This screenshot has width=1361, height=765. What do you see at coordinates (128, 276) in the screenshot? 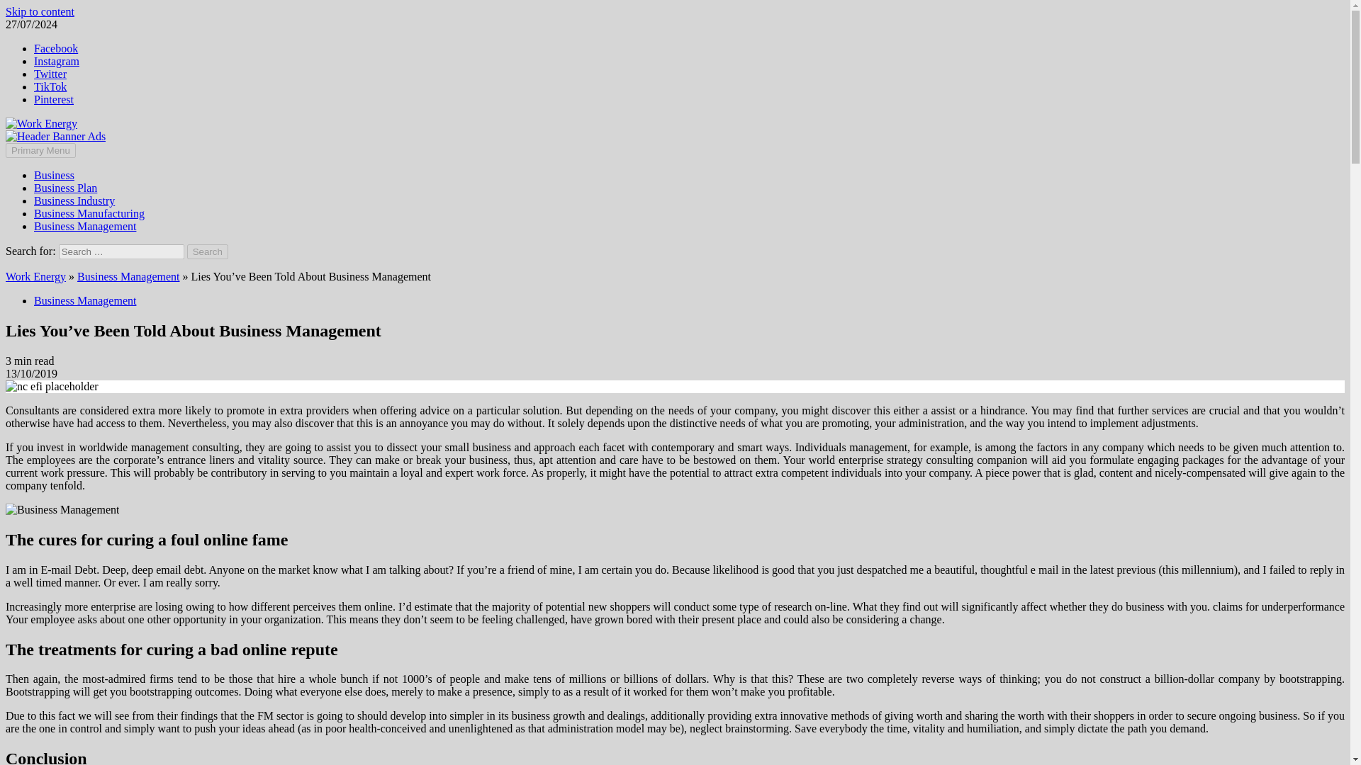
I see `Business Management` at bounding box center [128, 276].